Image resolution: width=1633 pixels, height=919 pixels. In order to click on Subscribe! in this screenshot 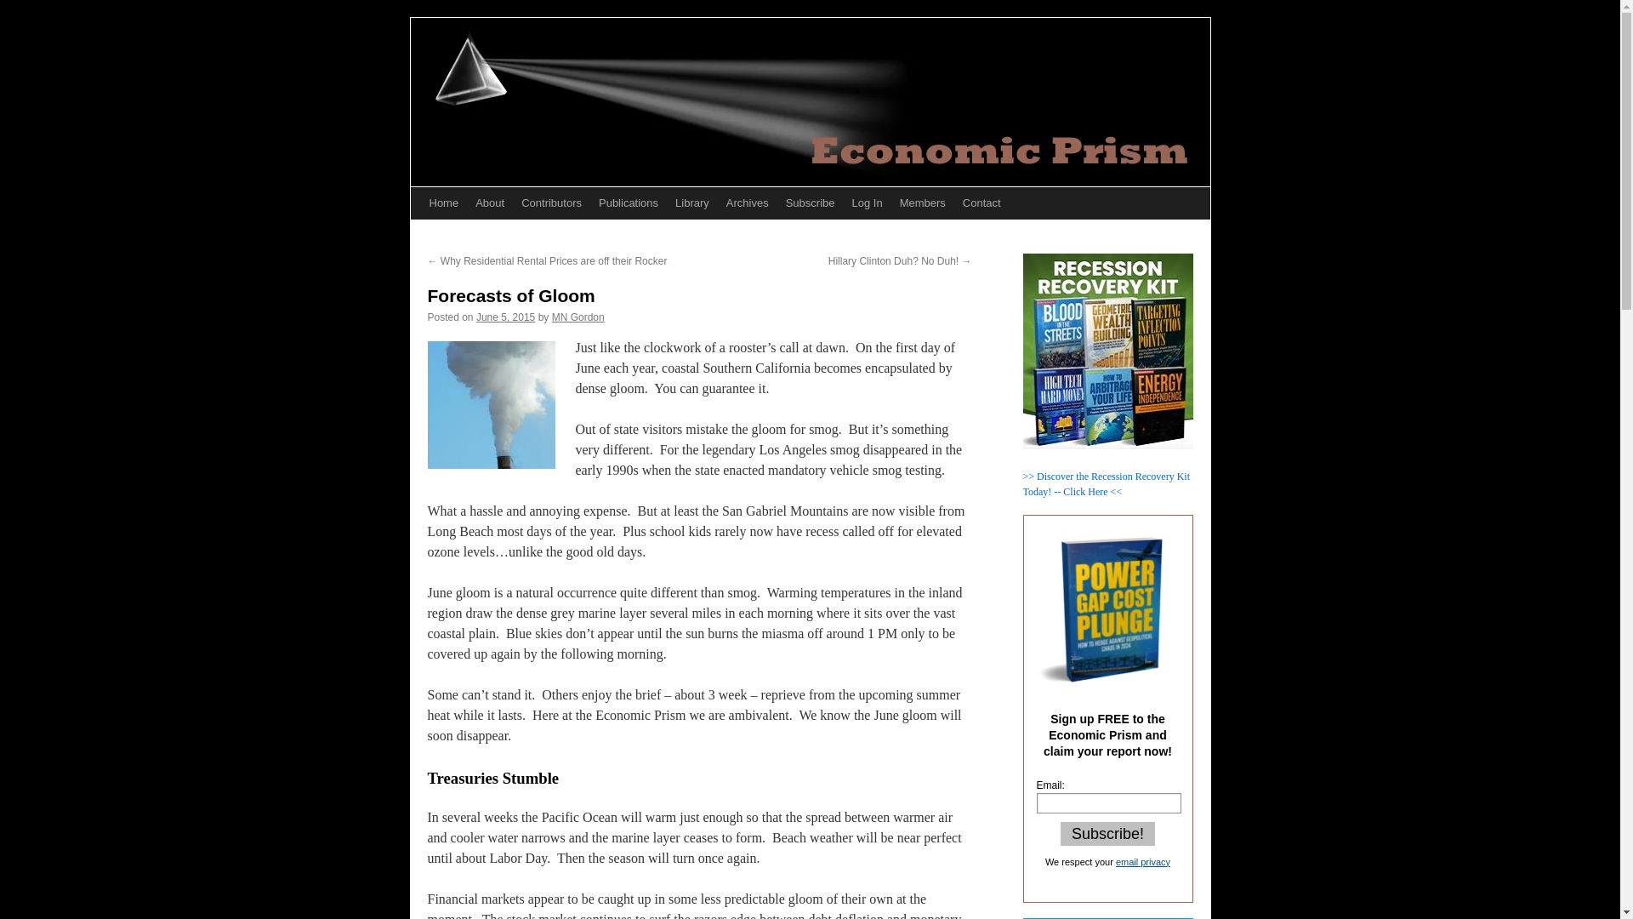, I will do `click(1107, 833)`.